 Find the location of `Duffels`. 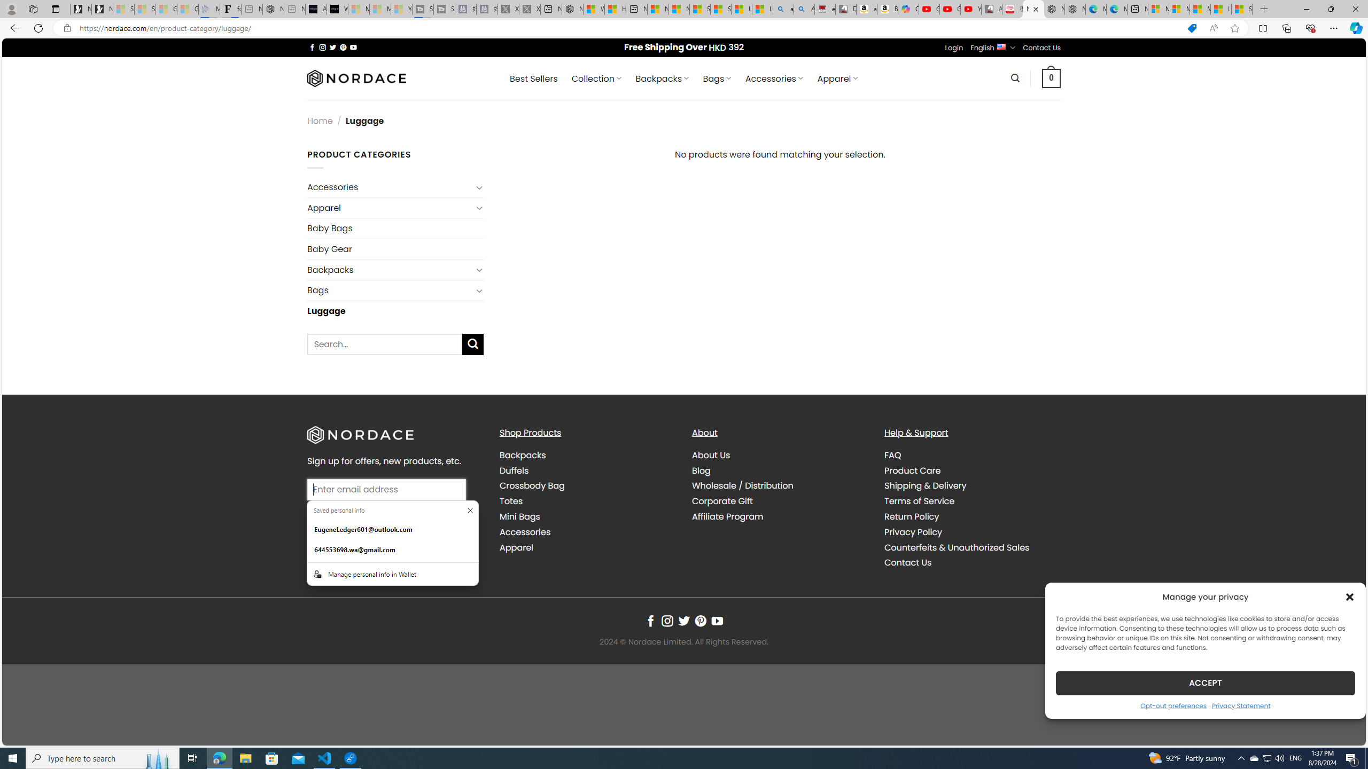

Duffels is located at coordinates (514, 470).